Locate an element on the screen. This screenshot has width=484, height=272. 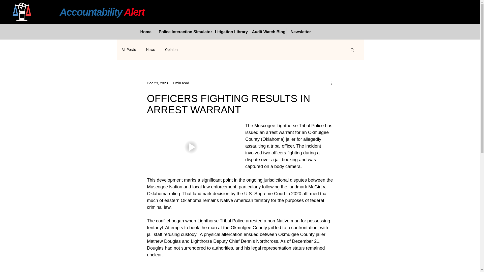
Home is located at coordinates (146, 32).